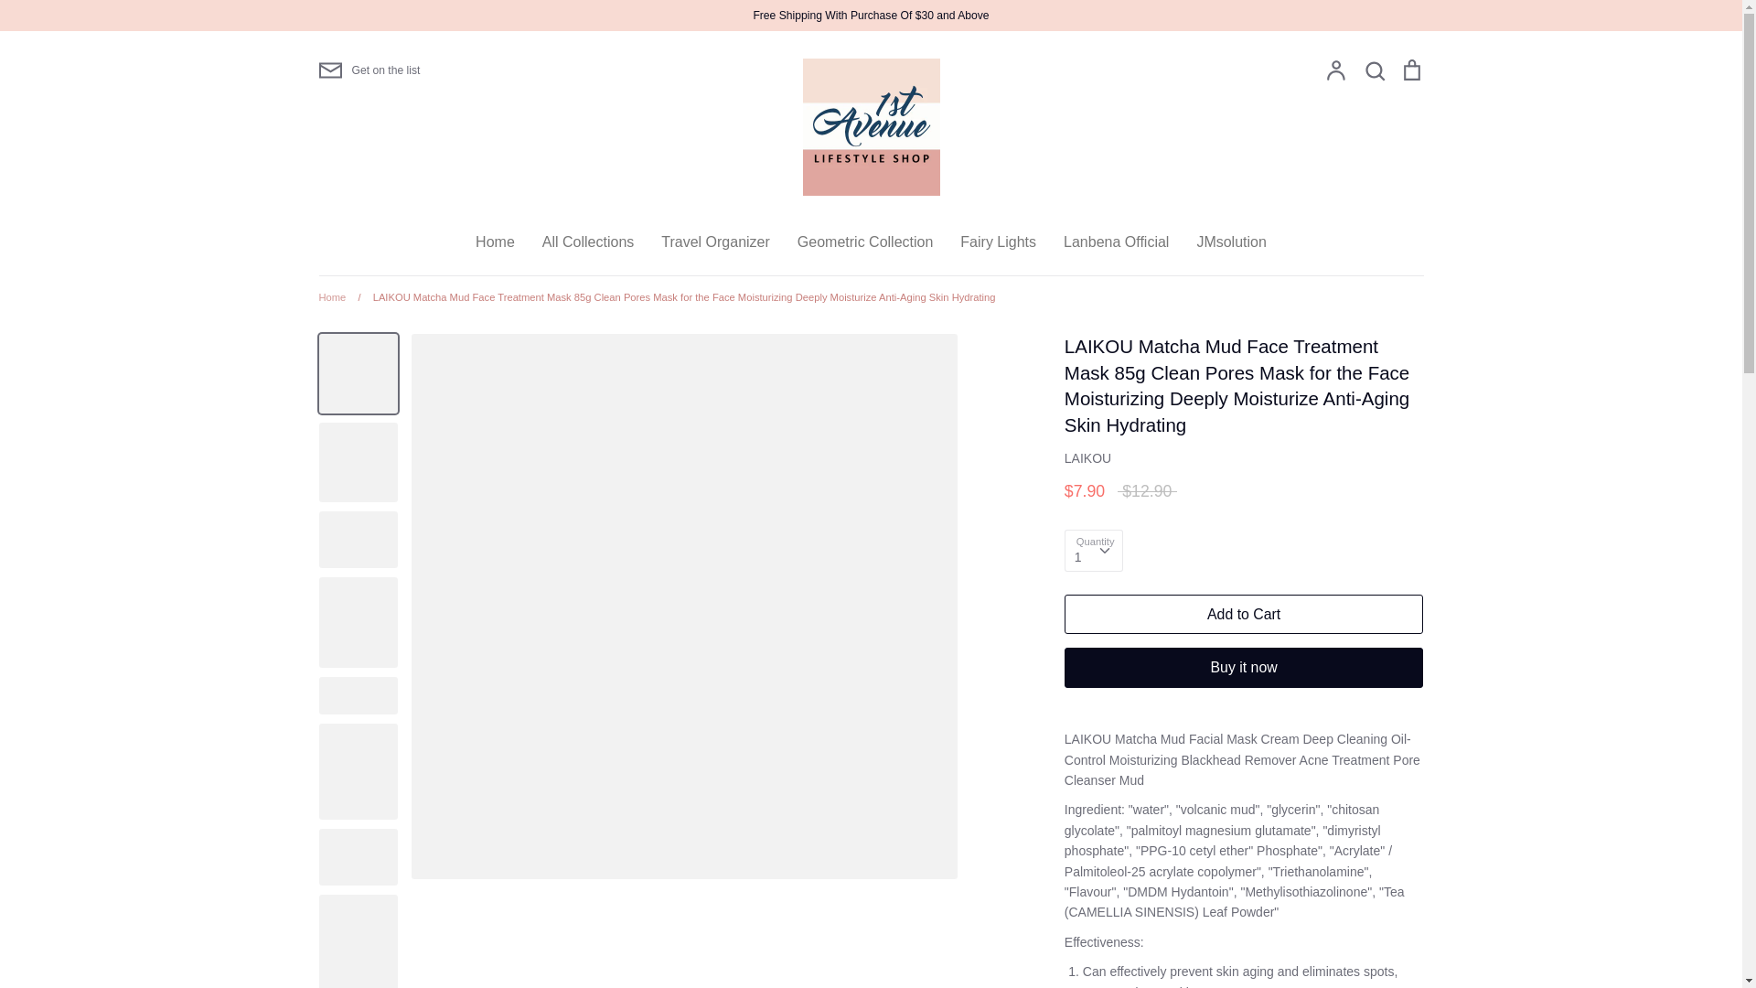 The image size is (1756, 988). I want to click on Buy it now, so click(1244, 668).